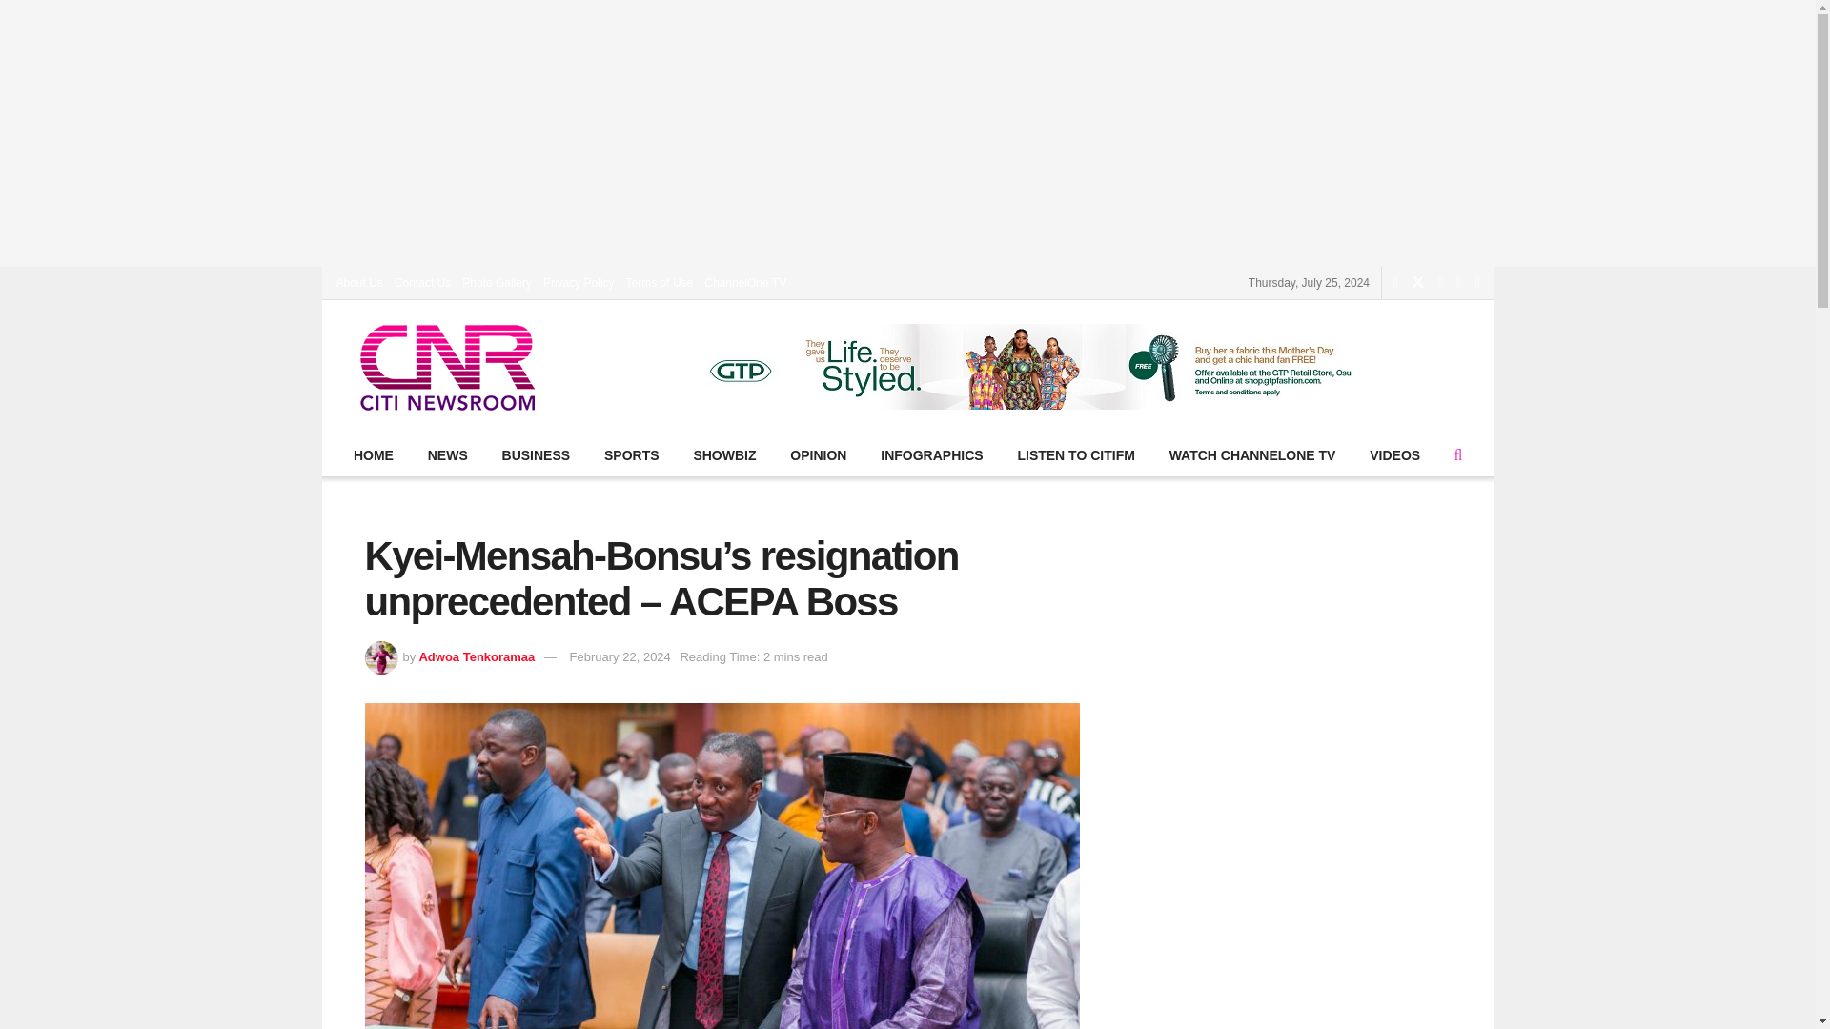  What do you see at coordinates (498, 282) in the screenshot?
I see `Photo Gallery` at bounding box center [498, 282].